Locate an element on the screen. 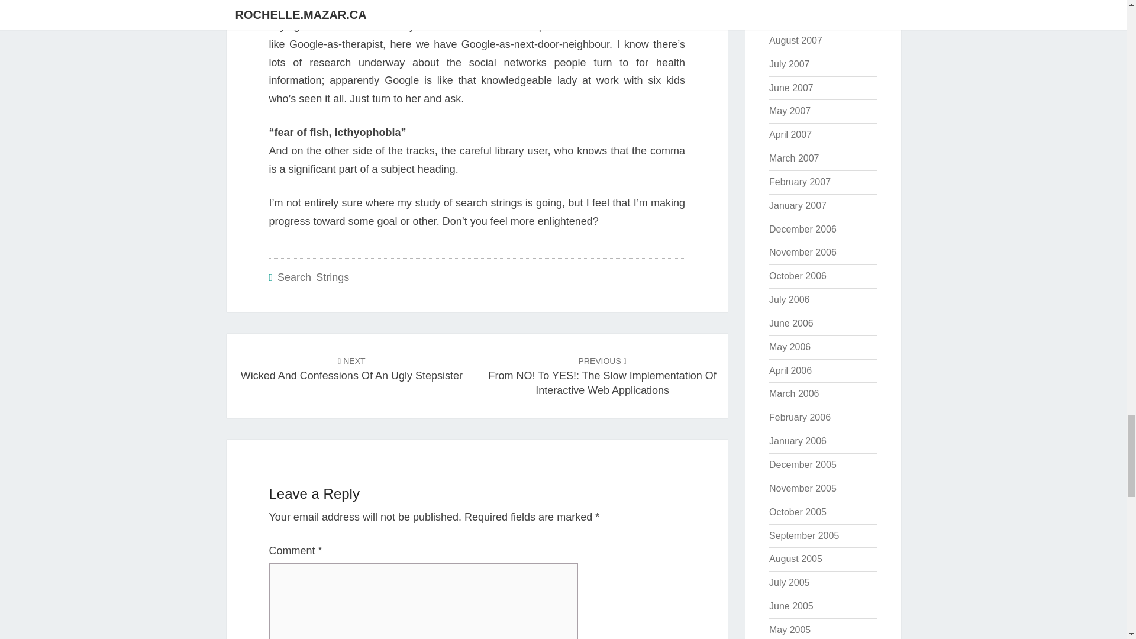  Search Strings is located at coordinates (351, 368).